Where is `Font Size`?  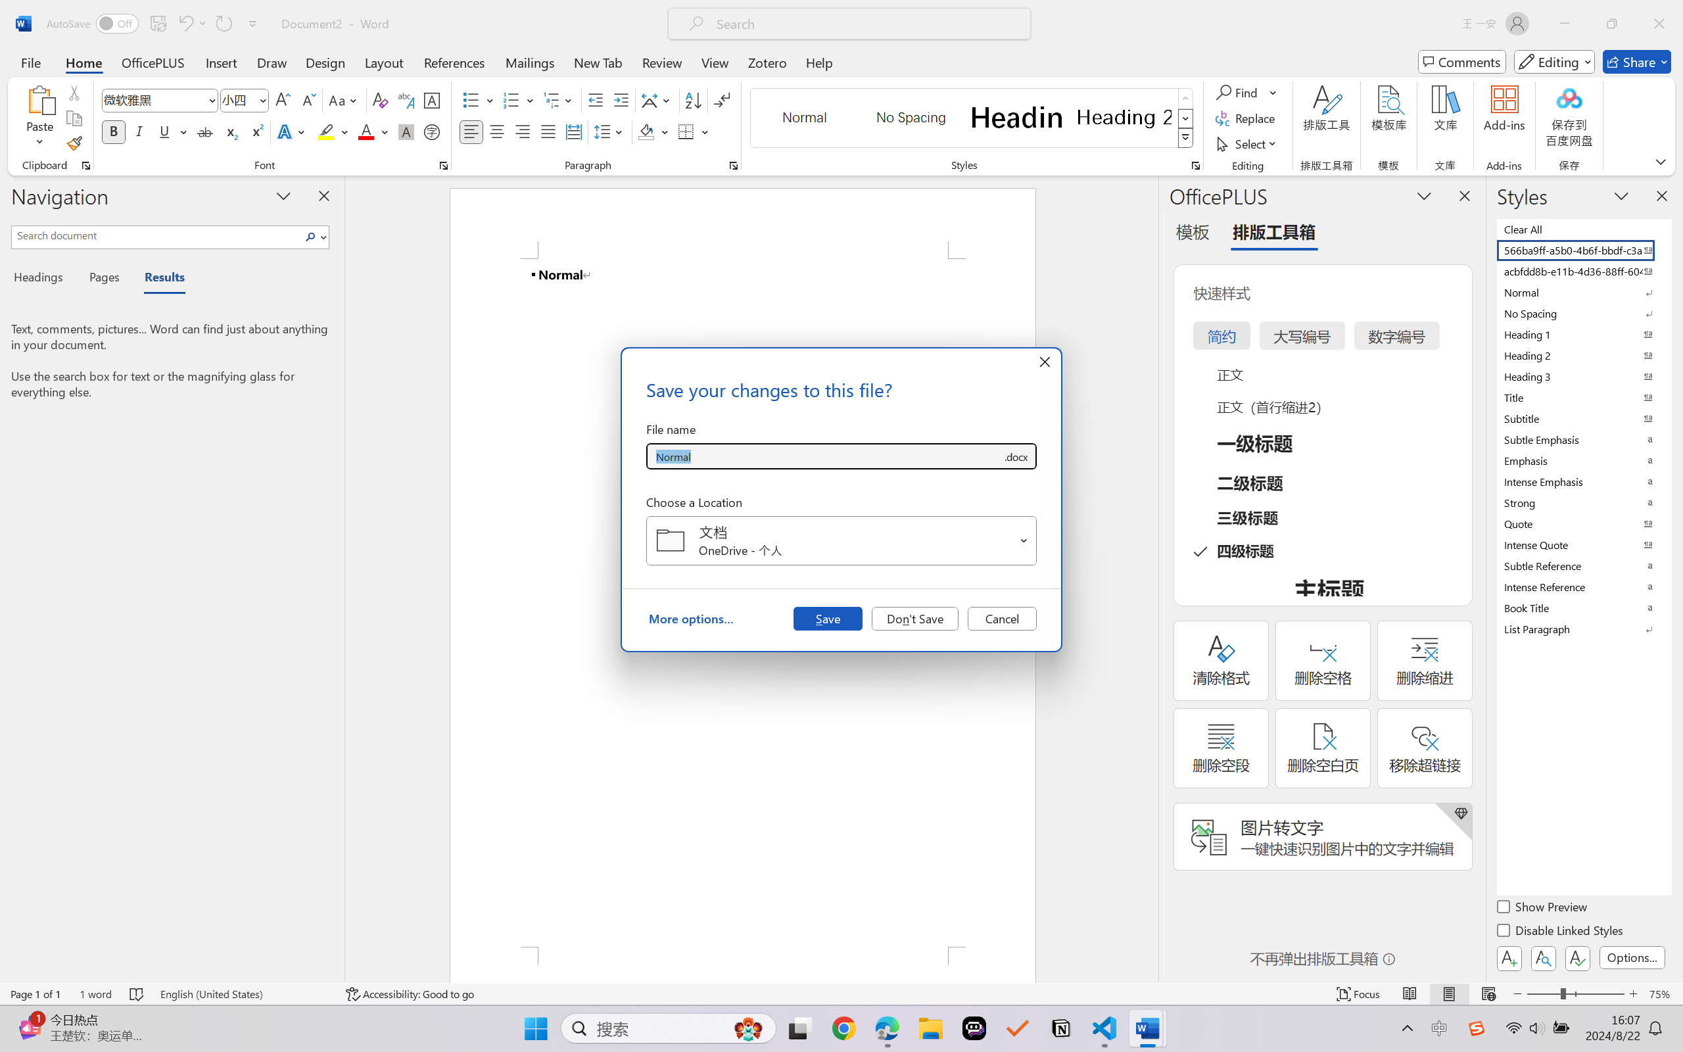 Font Size is located at coordinates (245, 100).